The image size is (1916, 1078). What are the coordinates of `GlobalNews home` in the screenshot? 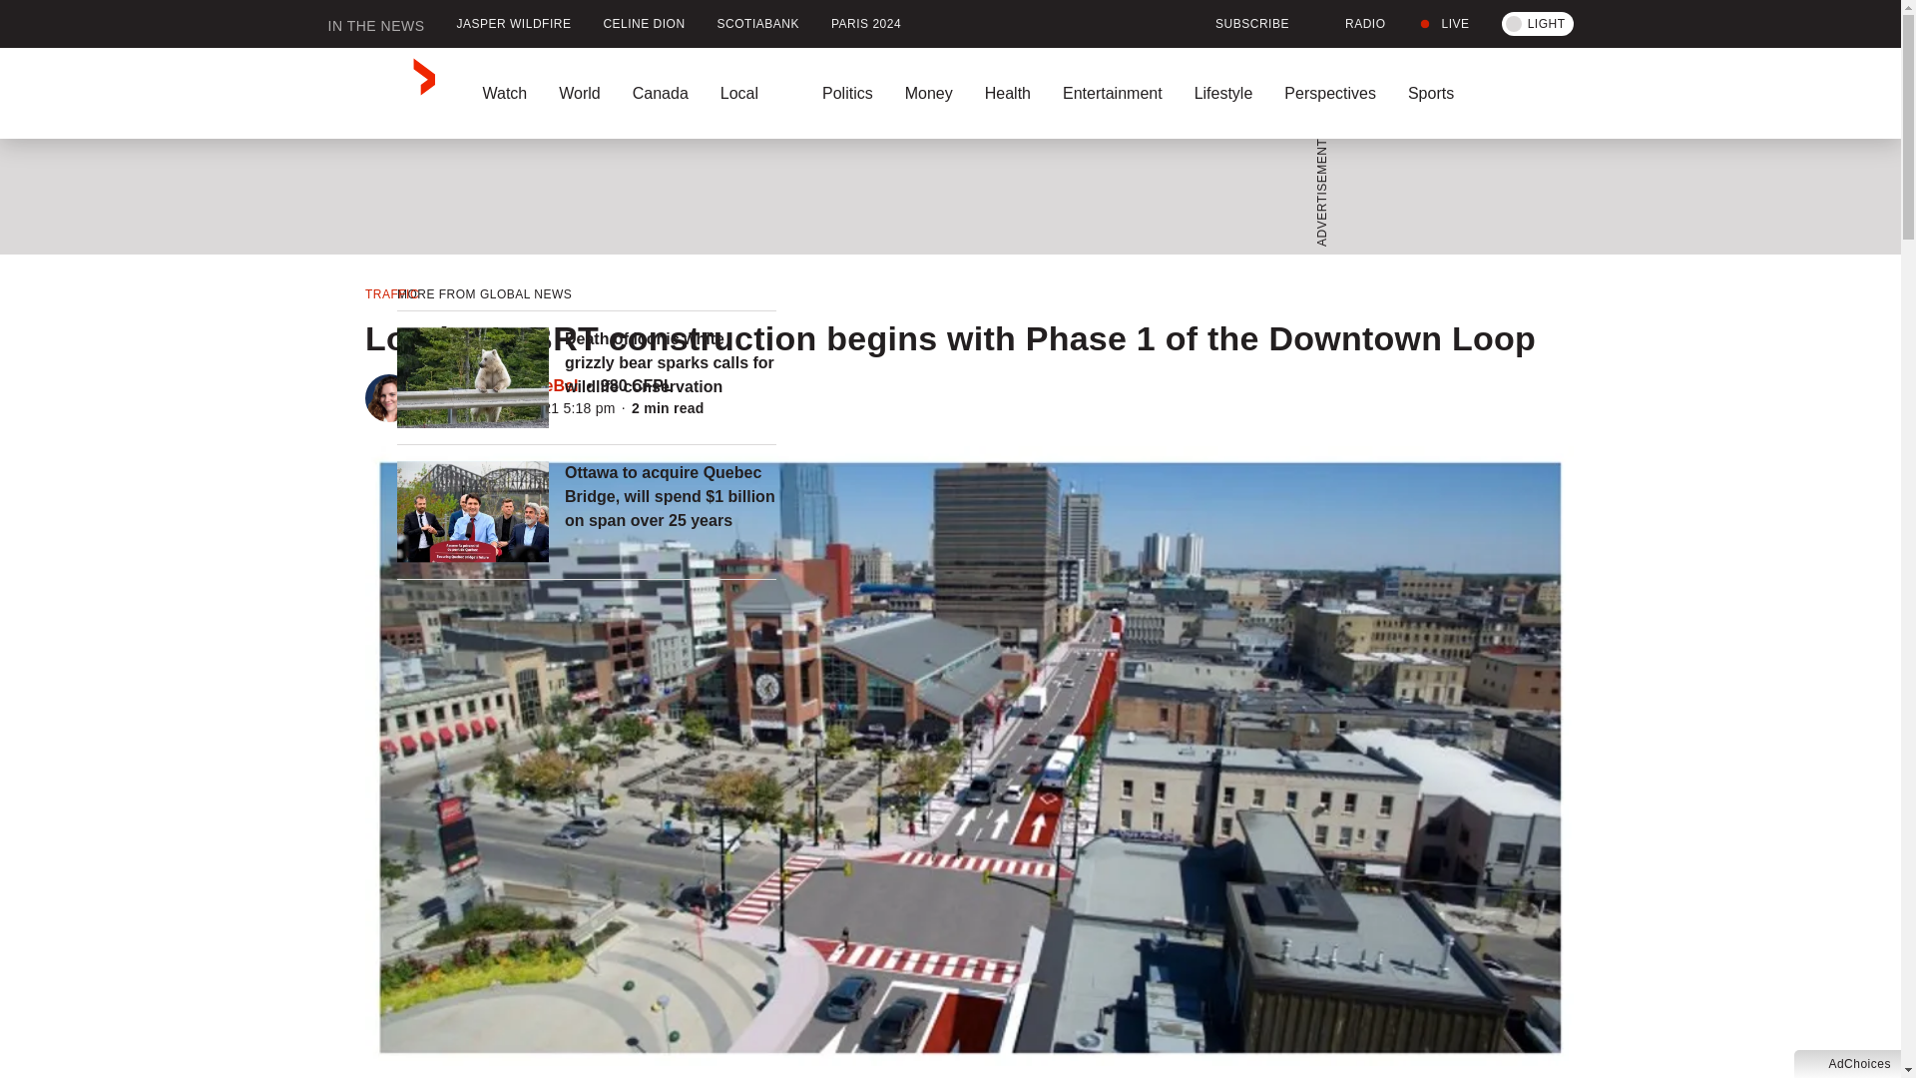 It's located at (381, 93).